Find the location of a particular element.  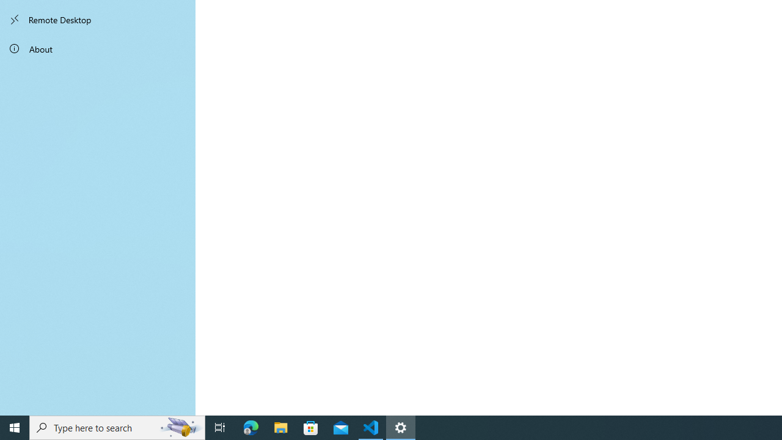

Search highlights icon opens search home window is located at coordinates (181, 428).